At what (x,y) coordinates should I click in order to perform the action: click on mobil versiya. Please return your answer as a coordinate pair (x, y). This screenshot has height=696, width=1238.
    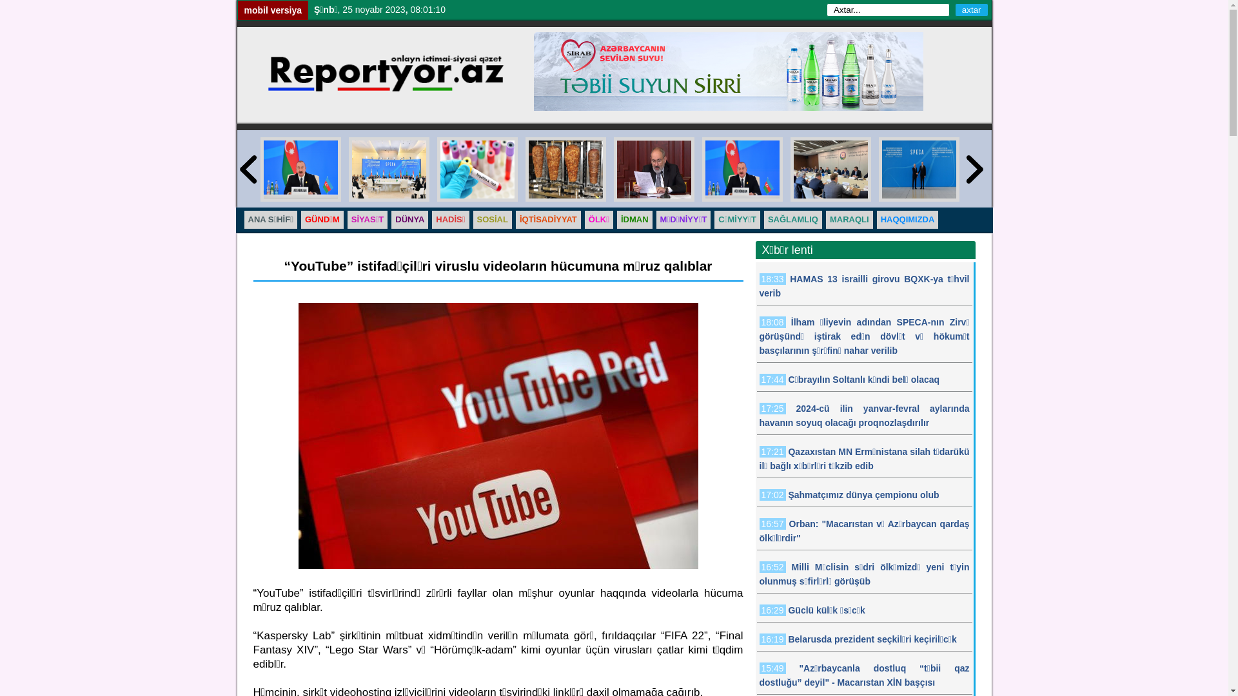
    Looking at the image, I should click on (273, 10).